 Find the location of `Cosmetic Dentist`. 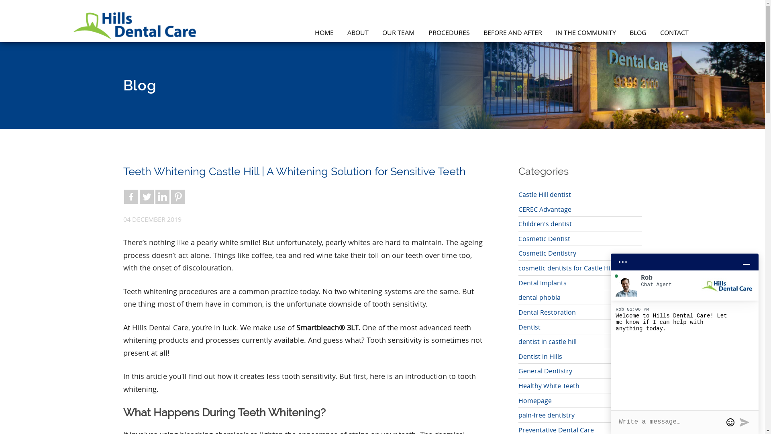

Cosmetic Dentist is located at coordinates (545, 239).